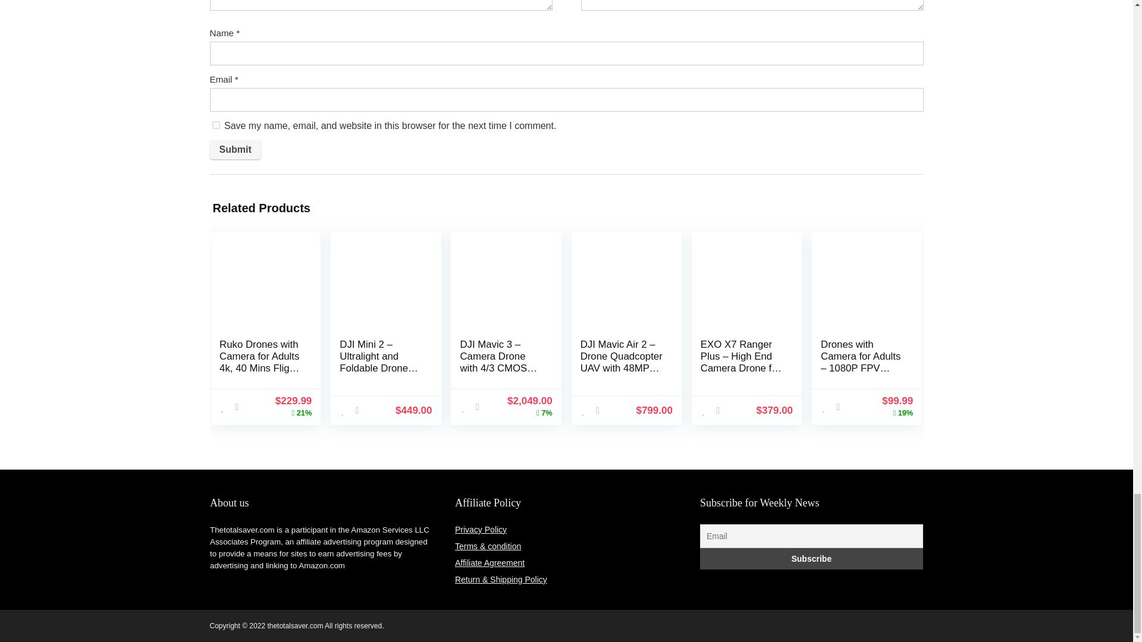 Image resolution: width=1142 pixels, height=642 pixels. I want to click on Subscribe, so click(811, 559).